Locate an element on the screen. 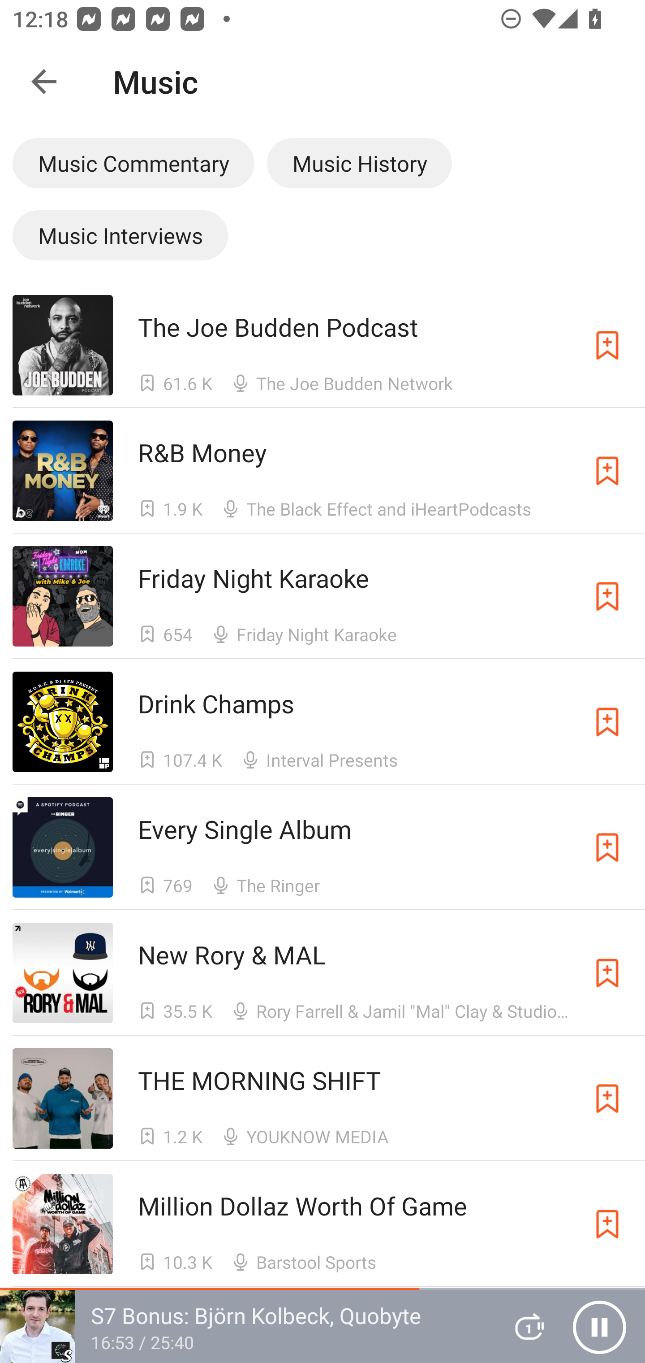 The height and width of the screenshot is (1363, 645). Subscribe is located at coordinates (607, 973).